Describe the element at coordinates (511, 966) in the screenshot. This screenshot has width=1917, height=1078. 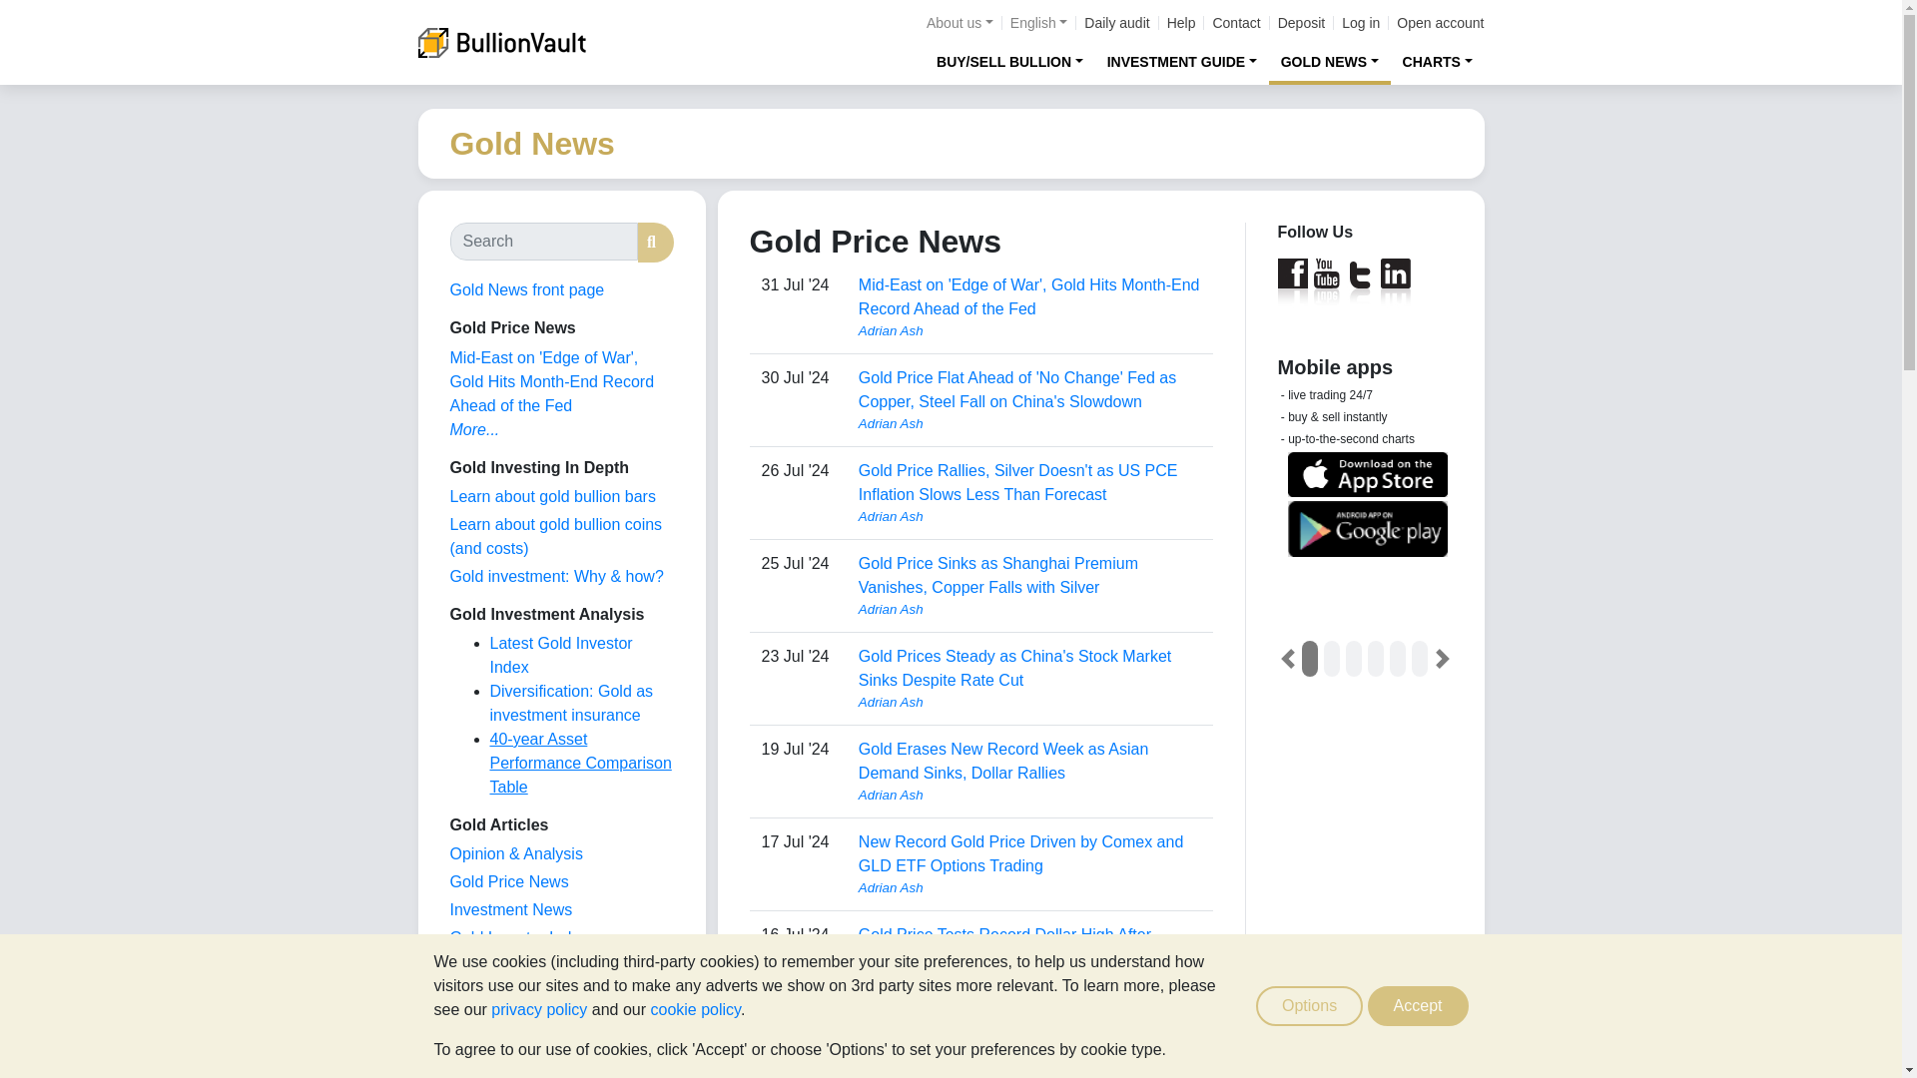
I see `Gold Infographics` at that location.